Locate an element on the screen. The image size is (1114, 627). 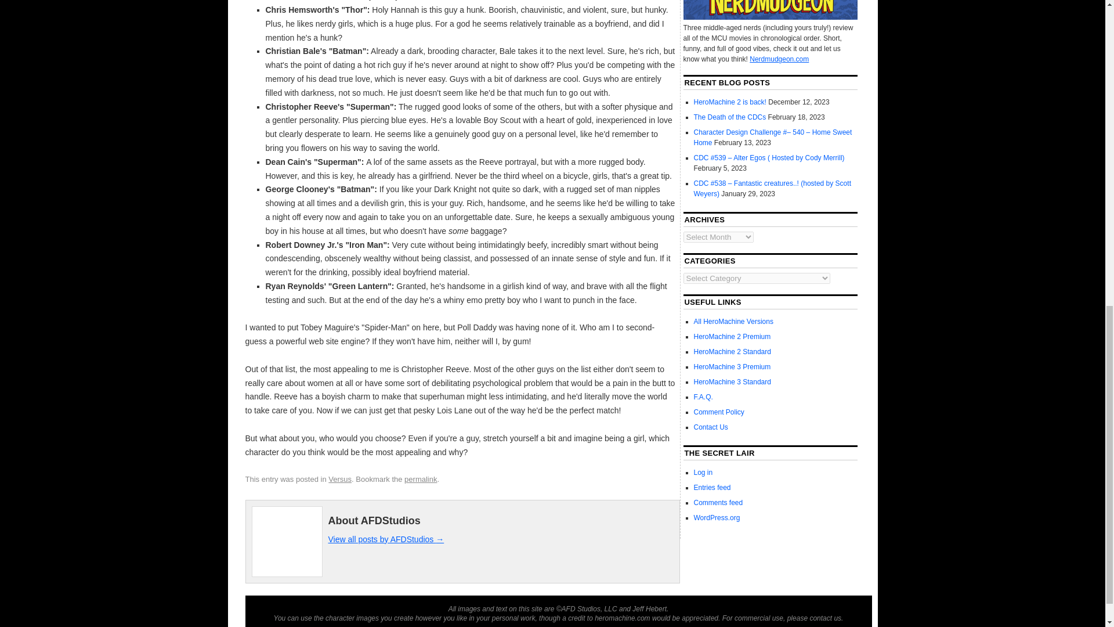
HeroMachine 2 is back! is located at coordinates (730, 102).